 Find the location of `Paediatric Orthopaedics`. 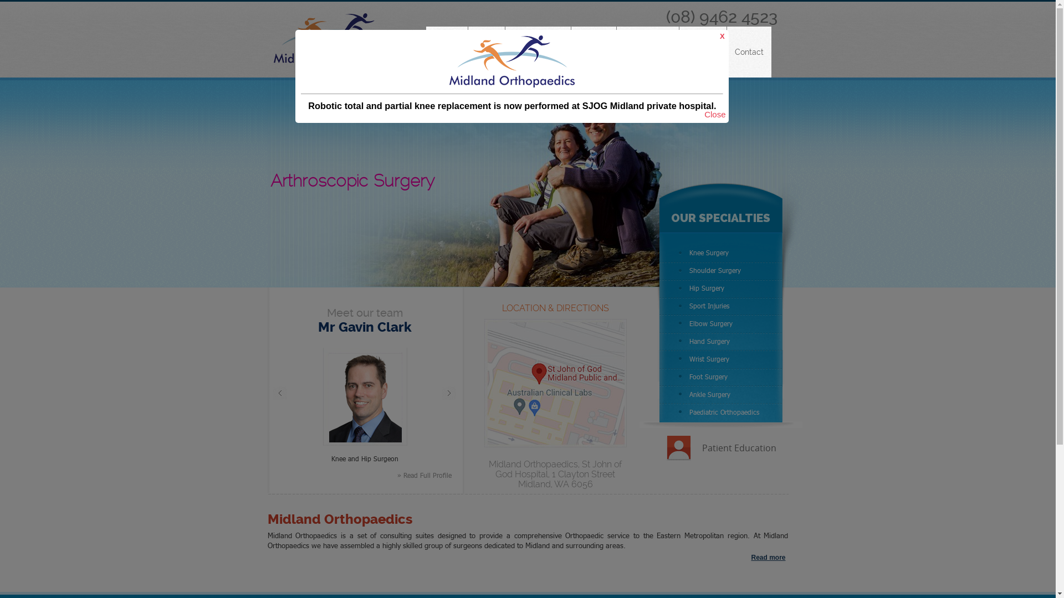

Paediatric Orthopaedics is located at coordinates (721, 413).